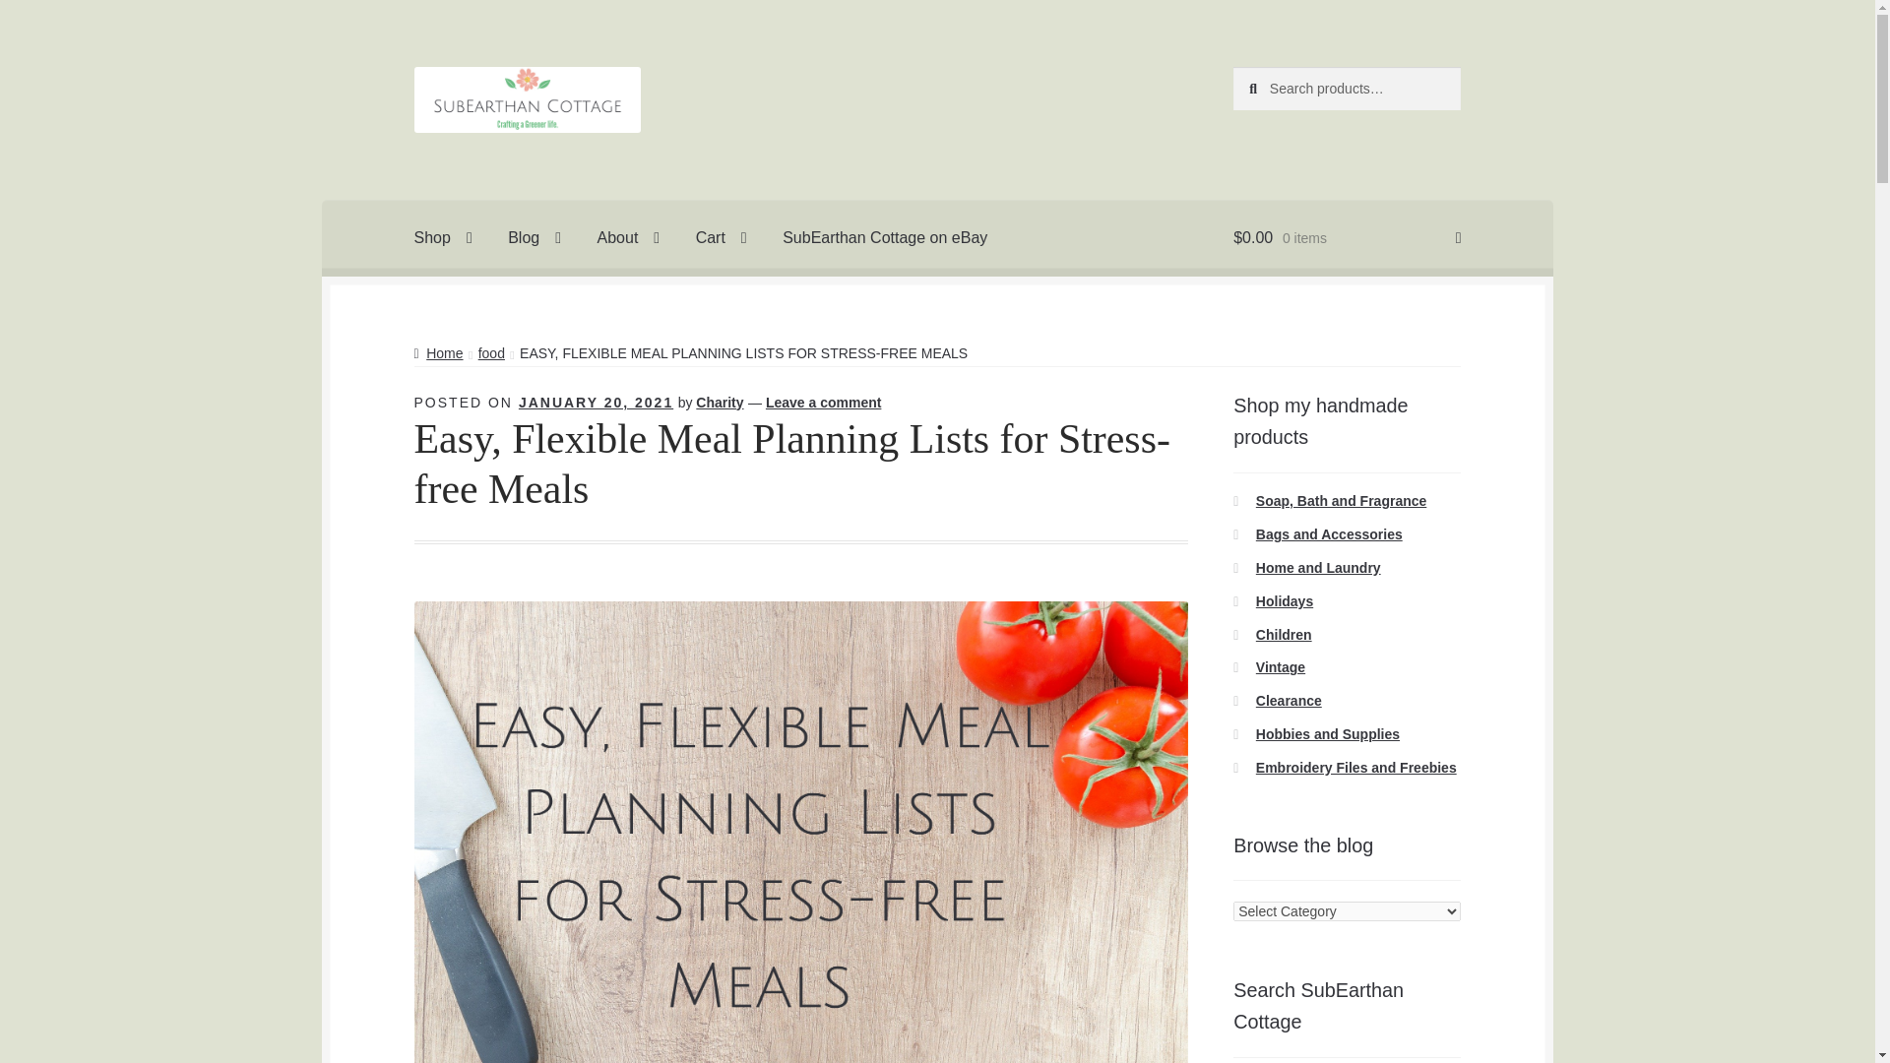  Describe the element at coordinates (443, 238) in the screenshot. I see `Shop` at that location.